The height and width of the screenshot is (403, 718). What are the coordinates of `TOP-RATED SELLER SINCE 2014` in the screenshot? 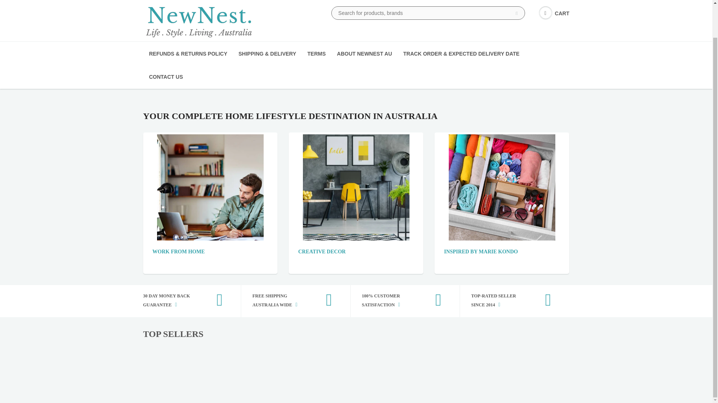 It's located at (509, 301).